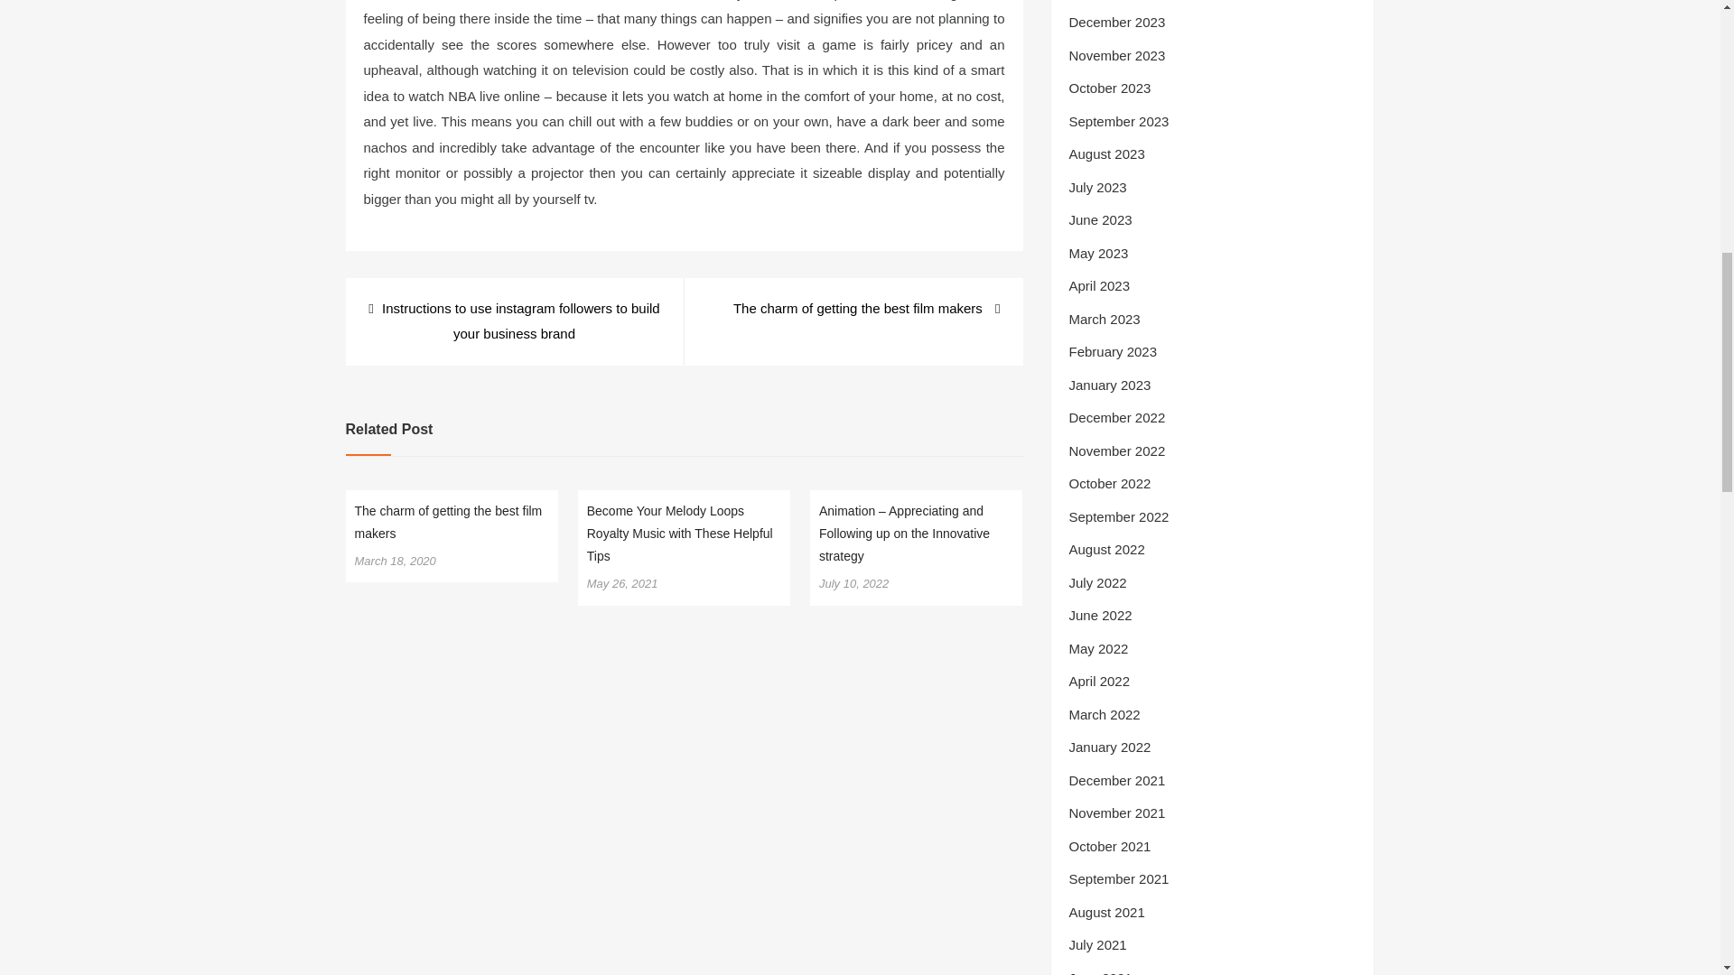 The width and height of the screenshot is (1734, 975). What do you see at coordinates (1107, 153) in the screenshot?
I see `August 2023` at bounding box center [1107, 153].